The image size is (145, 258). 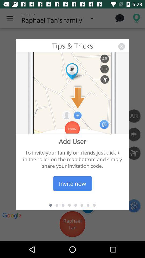 What do you see at coordinates (121, 46) in the screenshot?
I see `click the icon above add user icon` at bounding box center [121, 46].